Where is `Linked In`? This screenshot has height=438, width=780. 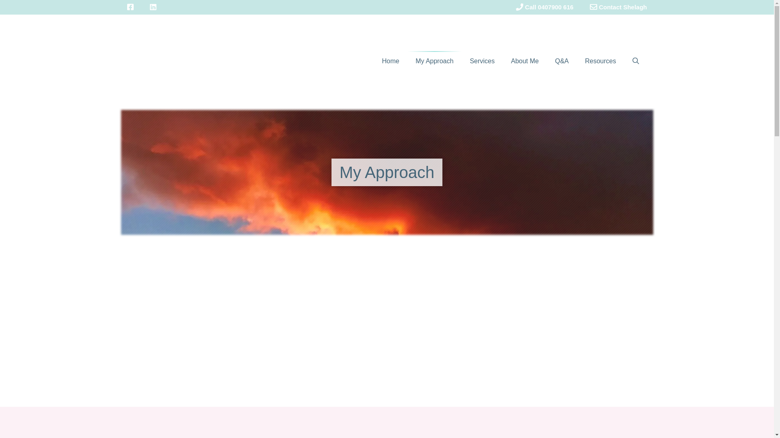
Linked In is located at coordinates (153, 7).